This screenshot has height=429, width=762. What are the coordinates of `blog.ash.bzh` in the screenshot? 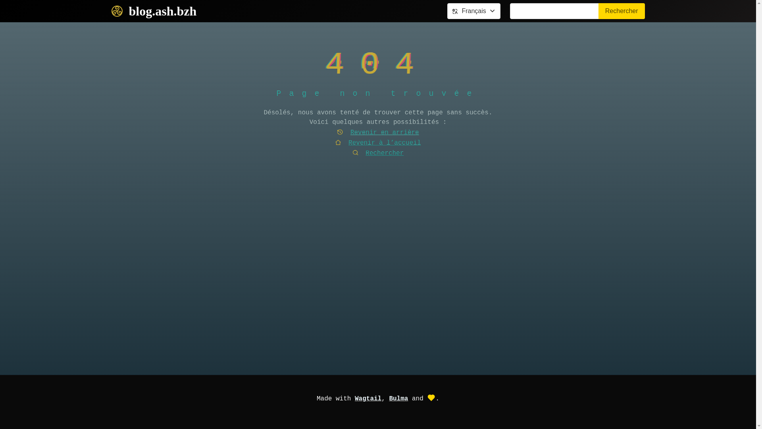 It's located at (154, 11).